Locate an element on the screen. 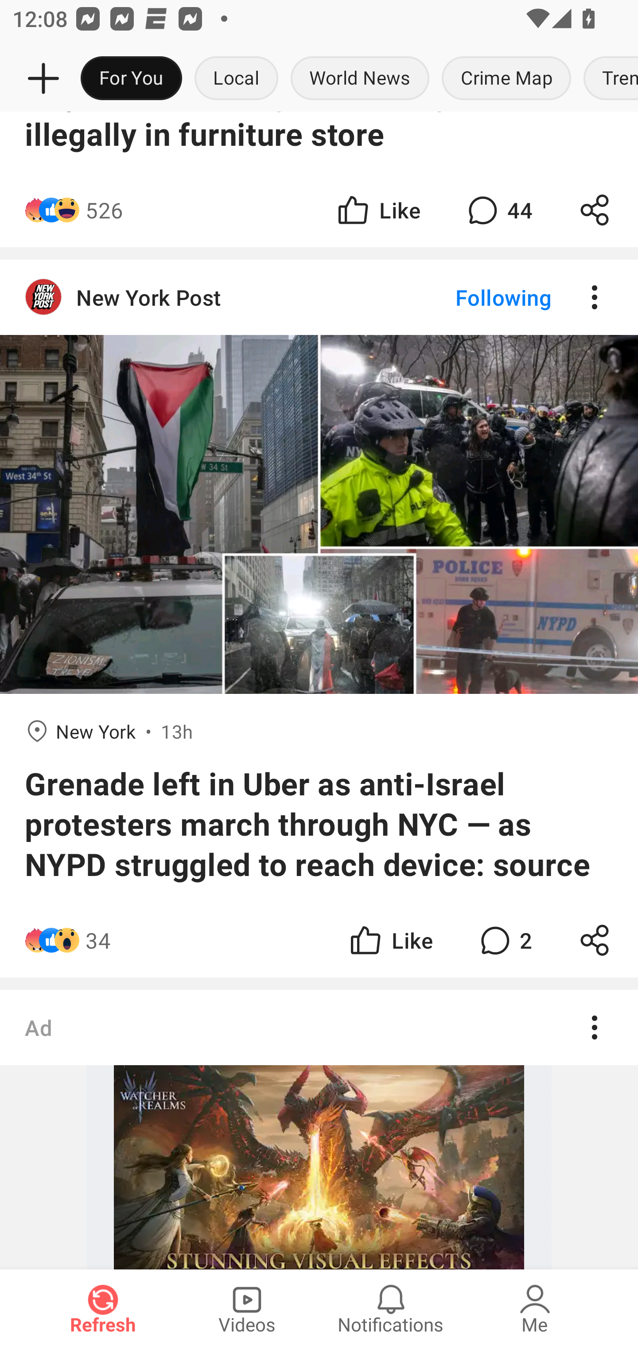 Image resolution: width=638 pixels, height=1347 pixels. 44 is located at coordinates (498, 210).